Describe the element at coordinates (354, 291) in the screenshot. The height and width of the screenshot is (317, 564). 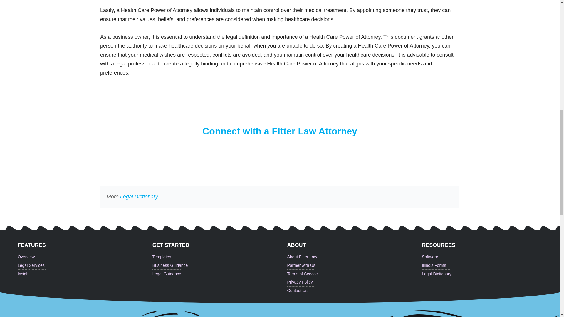
I see `Contact Us` at that location.